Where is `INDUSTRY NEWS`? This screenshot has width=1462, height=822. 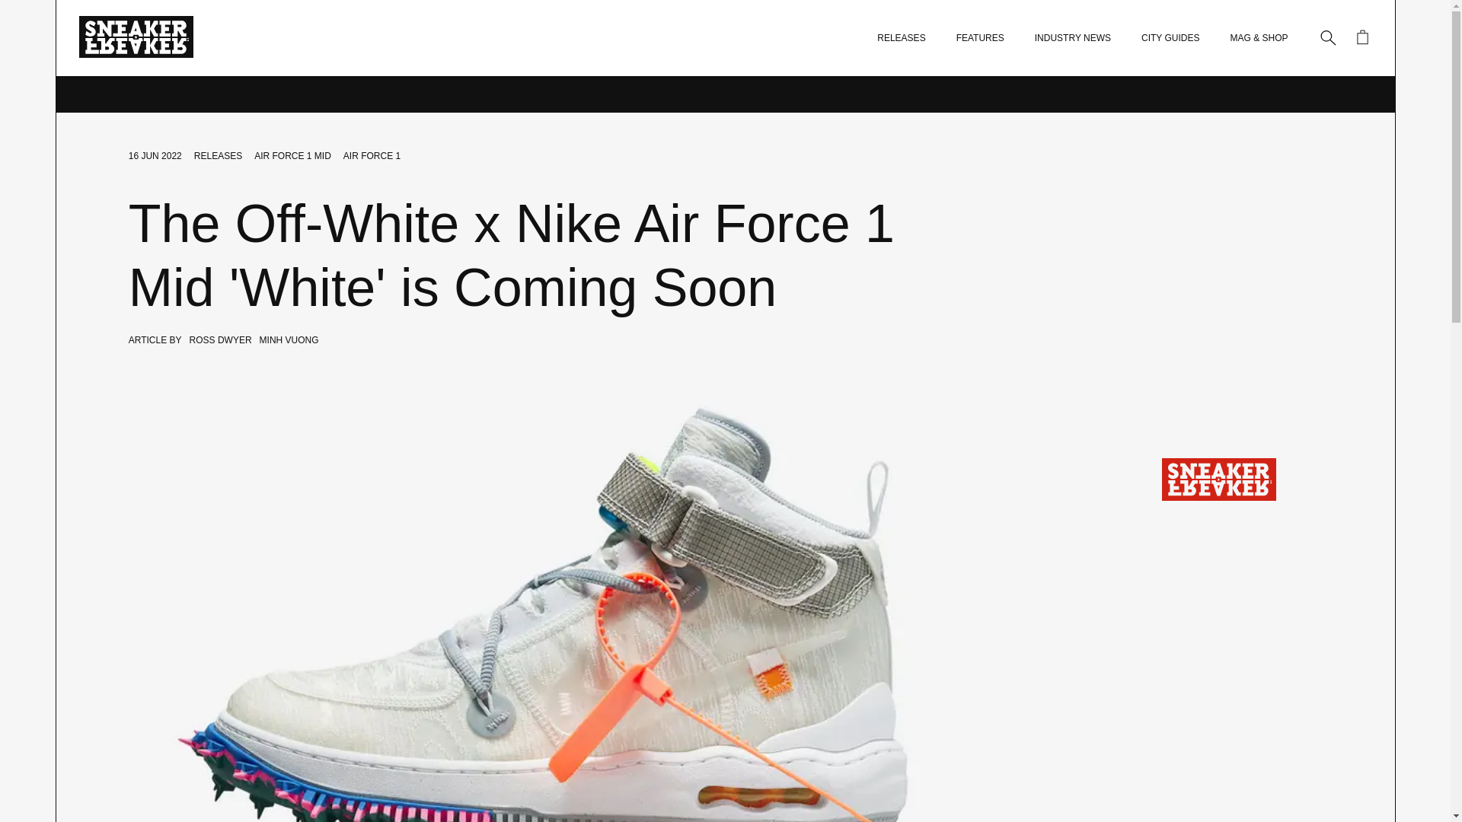
INDUSTRY NEWS is located at coordinates (1073, 38).